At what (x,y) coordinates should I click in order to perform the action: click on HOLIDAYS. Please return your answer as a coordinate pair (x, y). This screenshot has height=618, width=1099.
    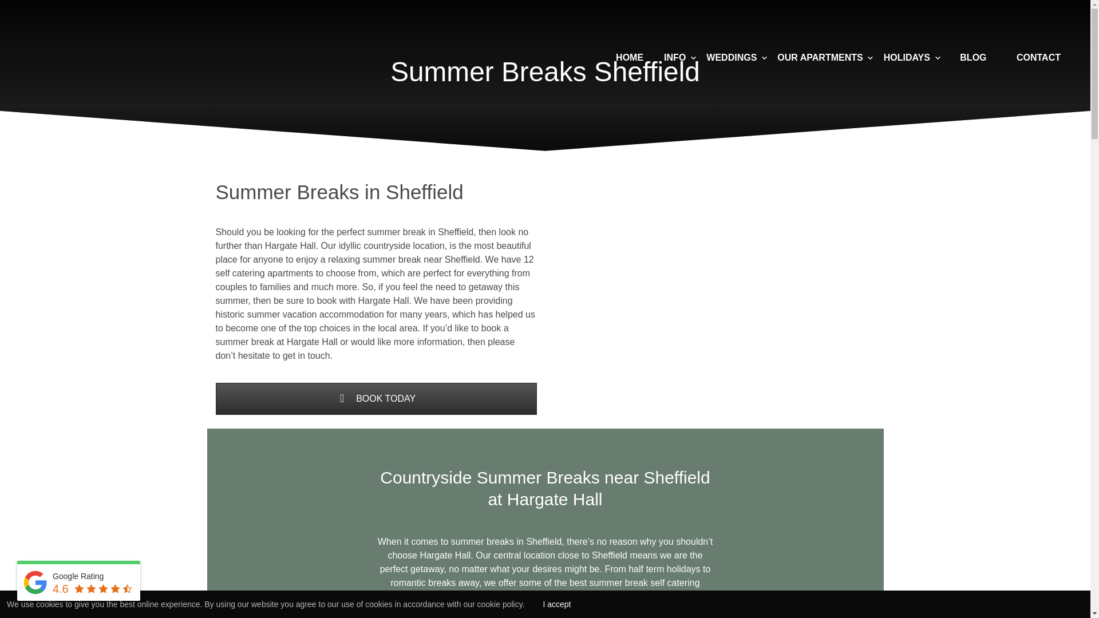
    Looking at the image, I should click on (907, 57).